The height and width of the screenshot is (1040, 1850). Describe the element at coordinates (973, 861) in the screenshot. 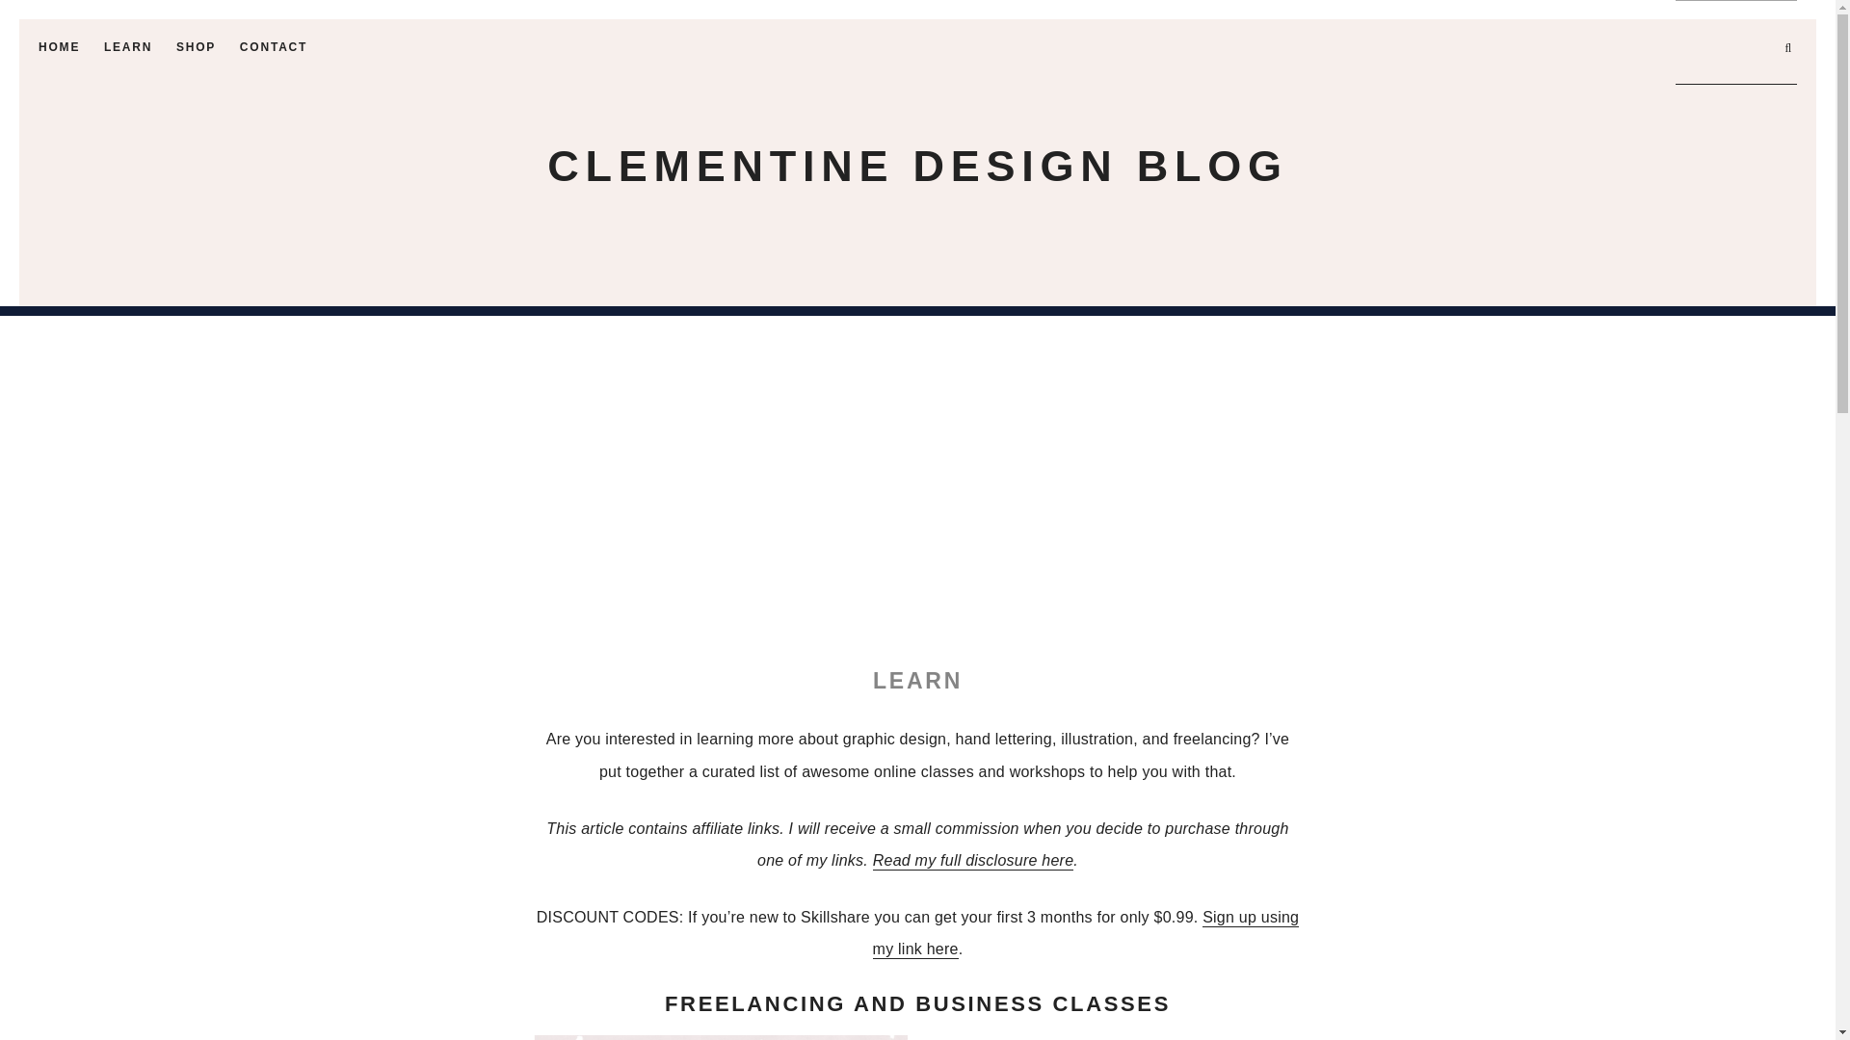

I see `Read my full disclosure here` at that location.